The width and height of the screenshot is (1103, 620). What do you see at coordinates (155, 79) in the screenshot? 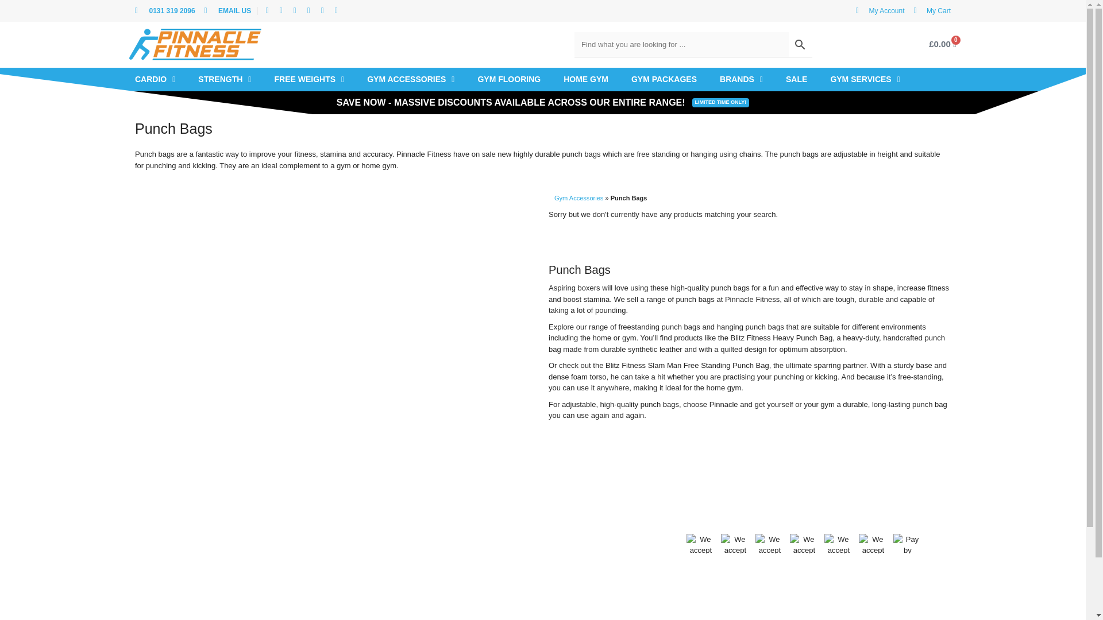
I see `CARDIO` at bounding box center [155, 79].